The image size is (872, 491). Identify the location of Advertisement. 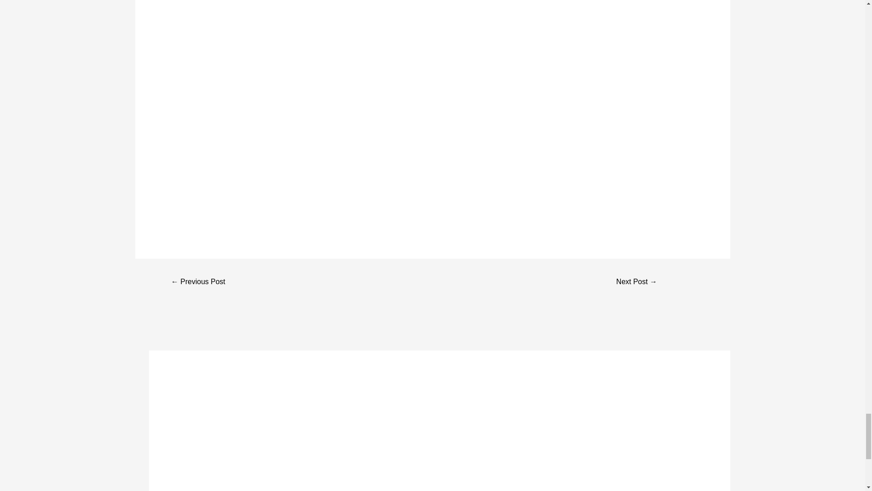
(232, 425).